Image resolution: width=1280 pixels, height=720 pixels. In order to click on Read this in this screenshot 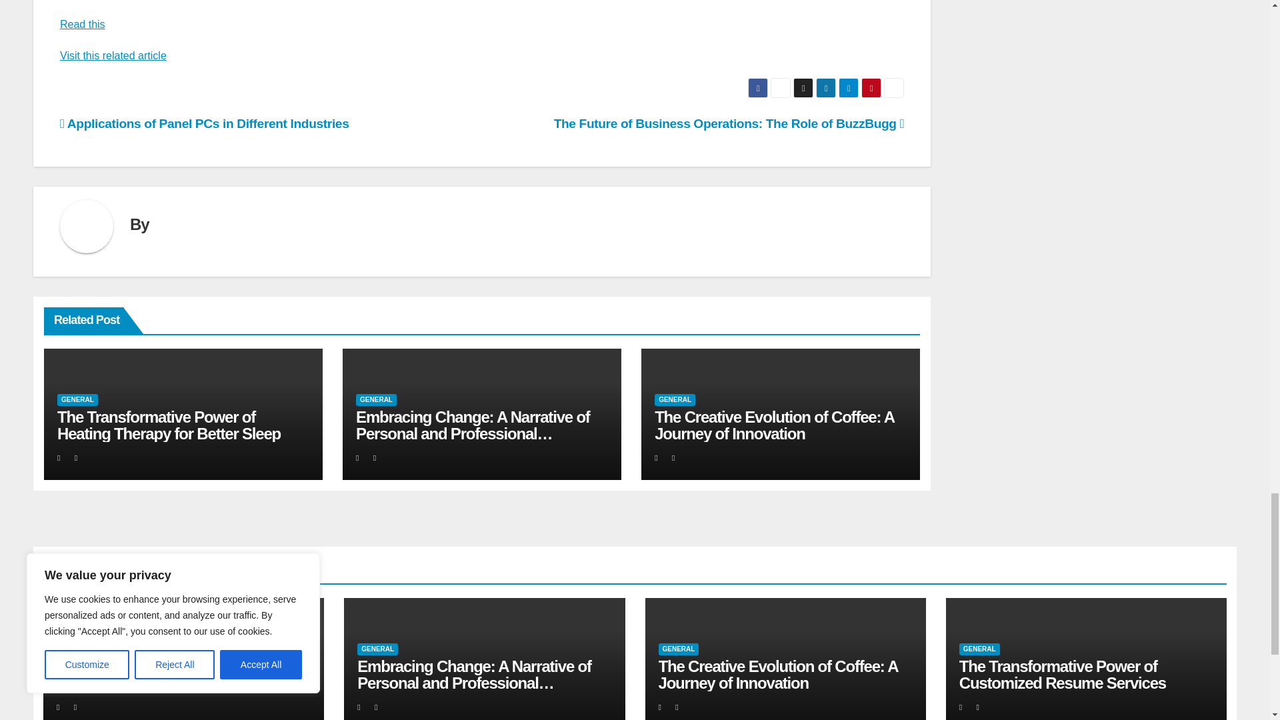, I will do `click(83, 24)`.